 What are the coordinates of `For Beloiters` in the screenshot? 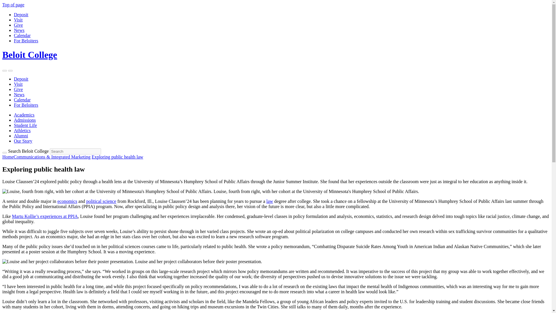 It's located at (26, 41).